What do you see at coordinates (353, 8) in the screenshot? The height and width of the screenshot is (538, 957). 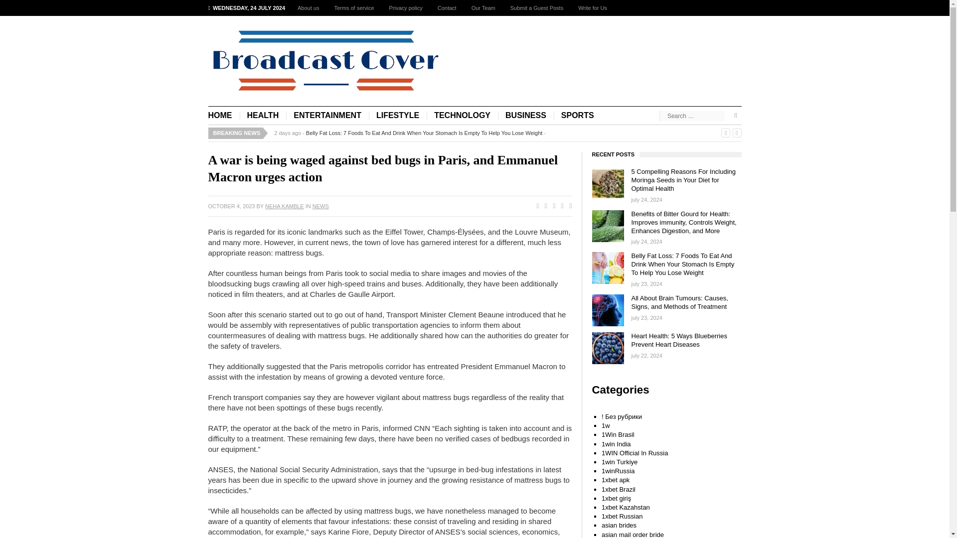 I see `Terms of service` at bounding box center [353, 8].